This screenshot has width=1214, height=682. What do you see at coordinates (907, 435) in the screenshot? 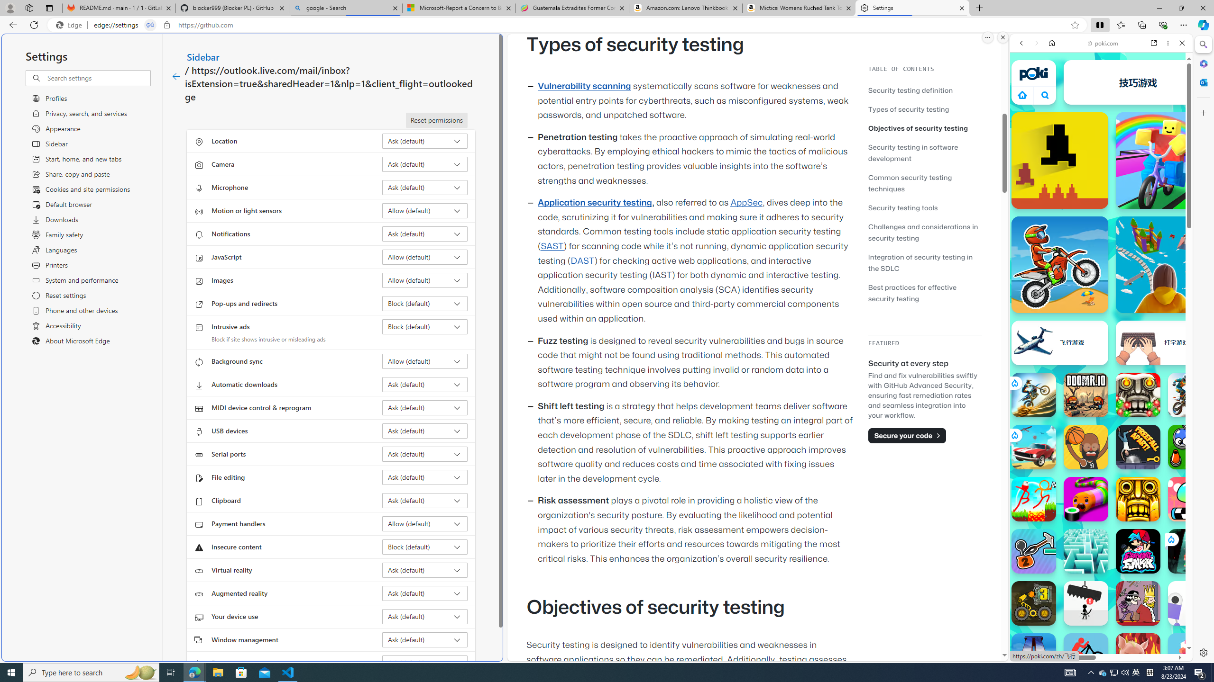
I see `Secure your code` at bounding box center [907, 435].